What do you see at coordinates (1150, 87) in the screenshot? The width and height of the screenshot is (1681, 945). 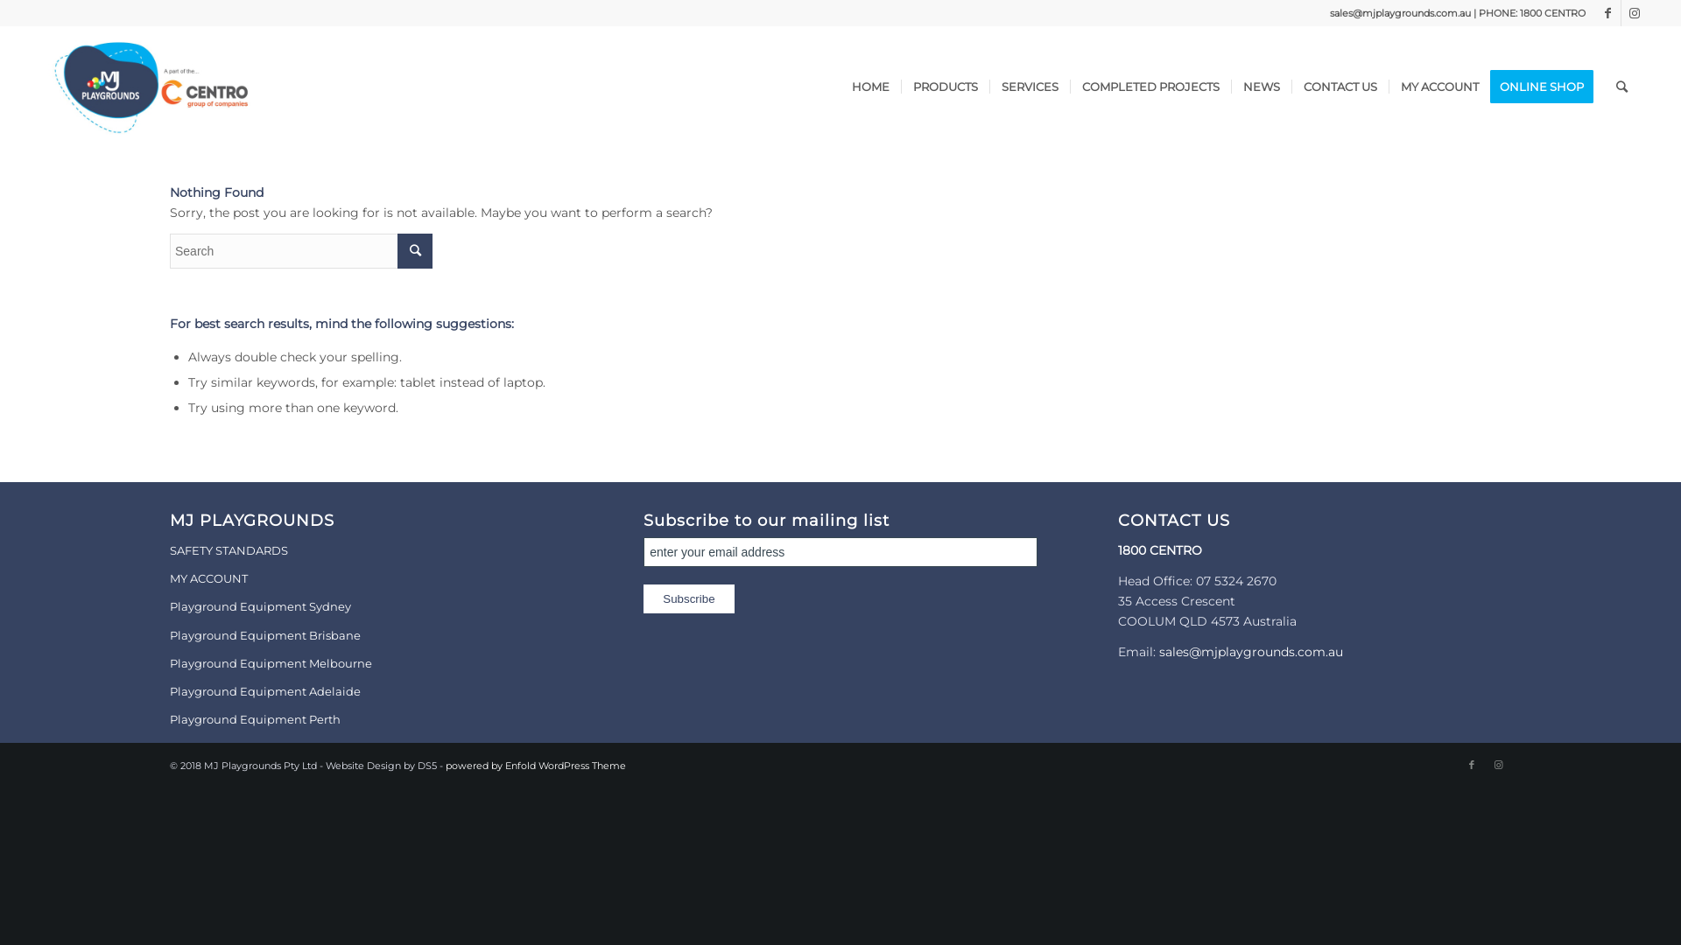 I see `COMPLETED PROJECTS` at bounding box center [1150, 87].